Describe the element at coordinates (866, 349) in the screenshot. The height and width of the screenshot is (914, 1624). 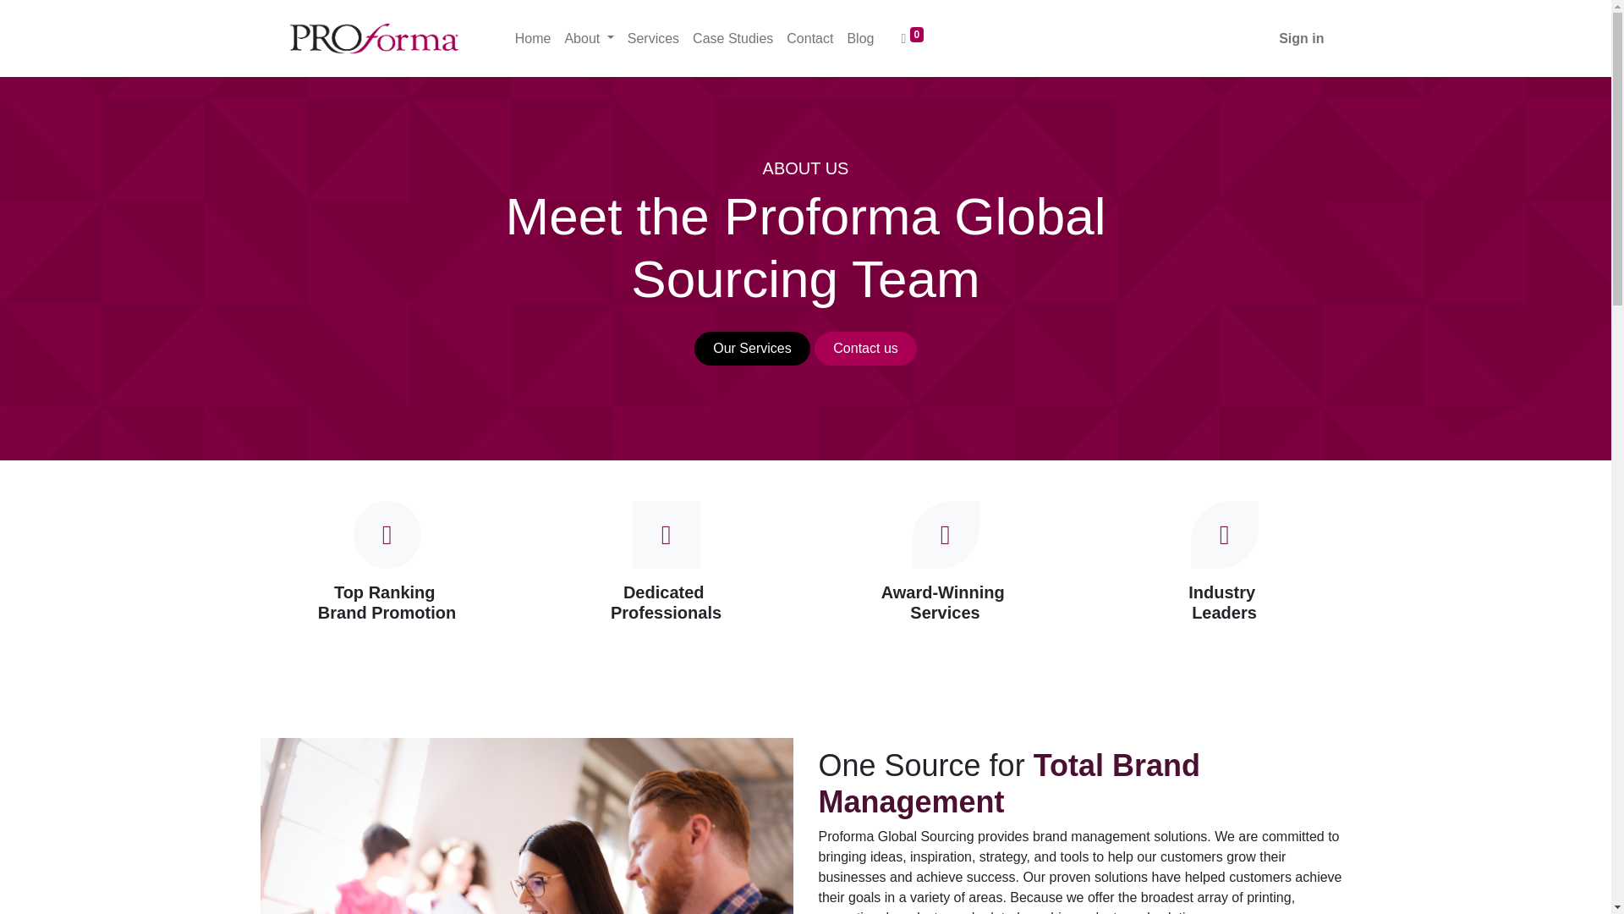
I see `Contact us` at that location.